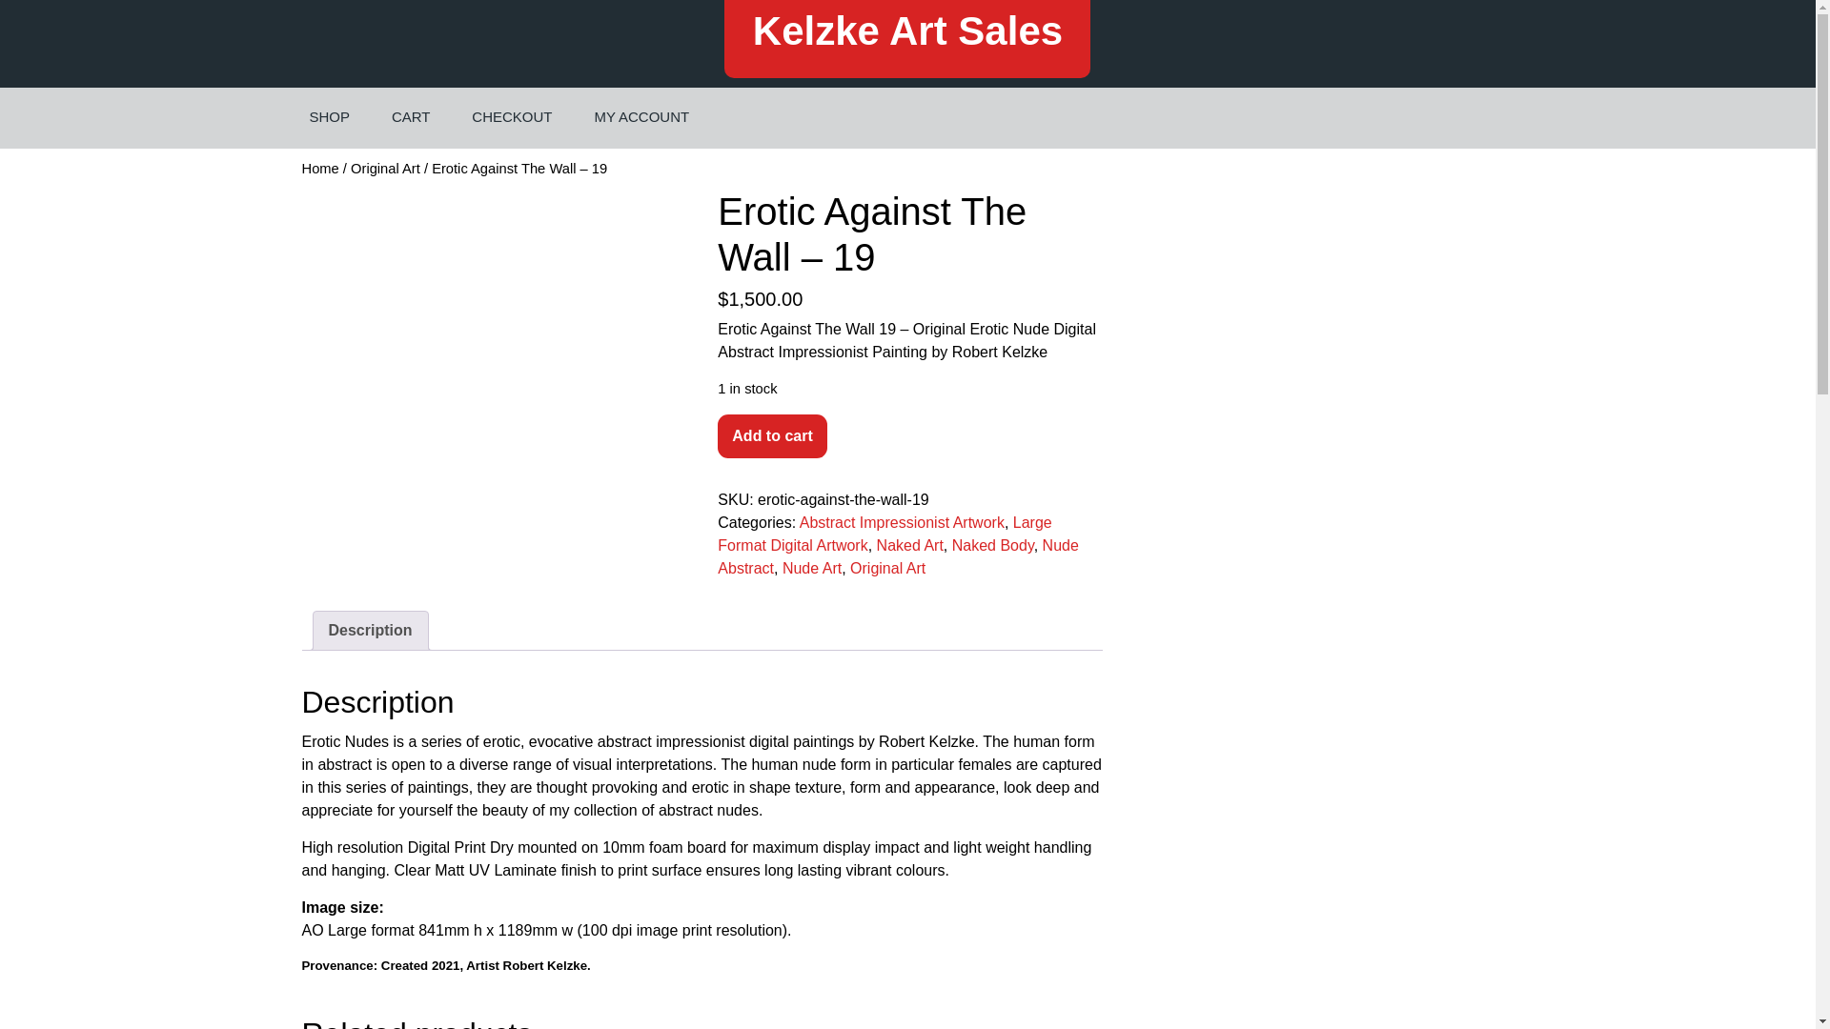 The width and height of the screenshot is (1830, 1029). Describe the element at coordinates (412, 117) in the screenshot. I see `CART` at that location.